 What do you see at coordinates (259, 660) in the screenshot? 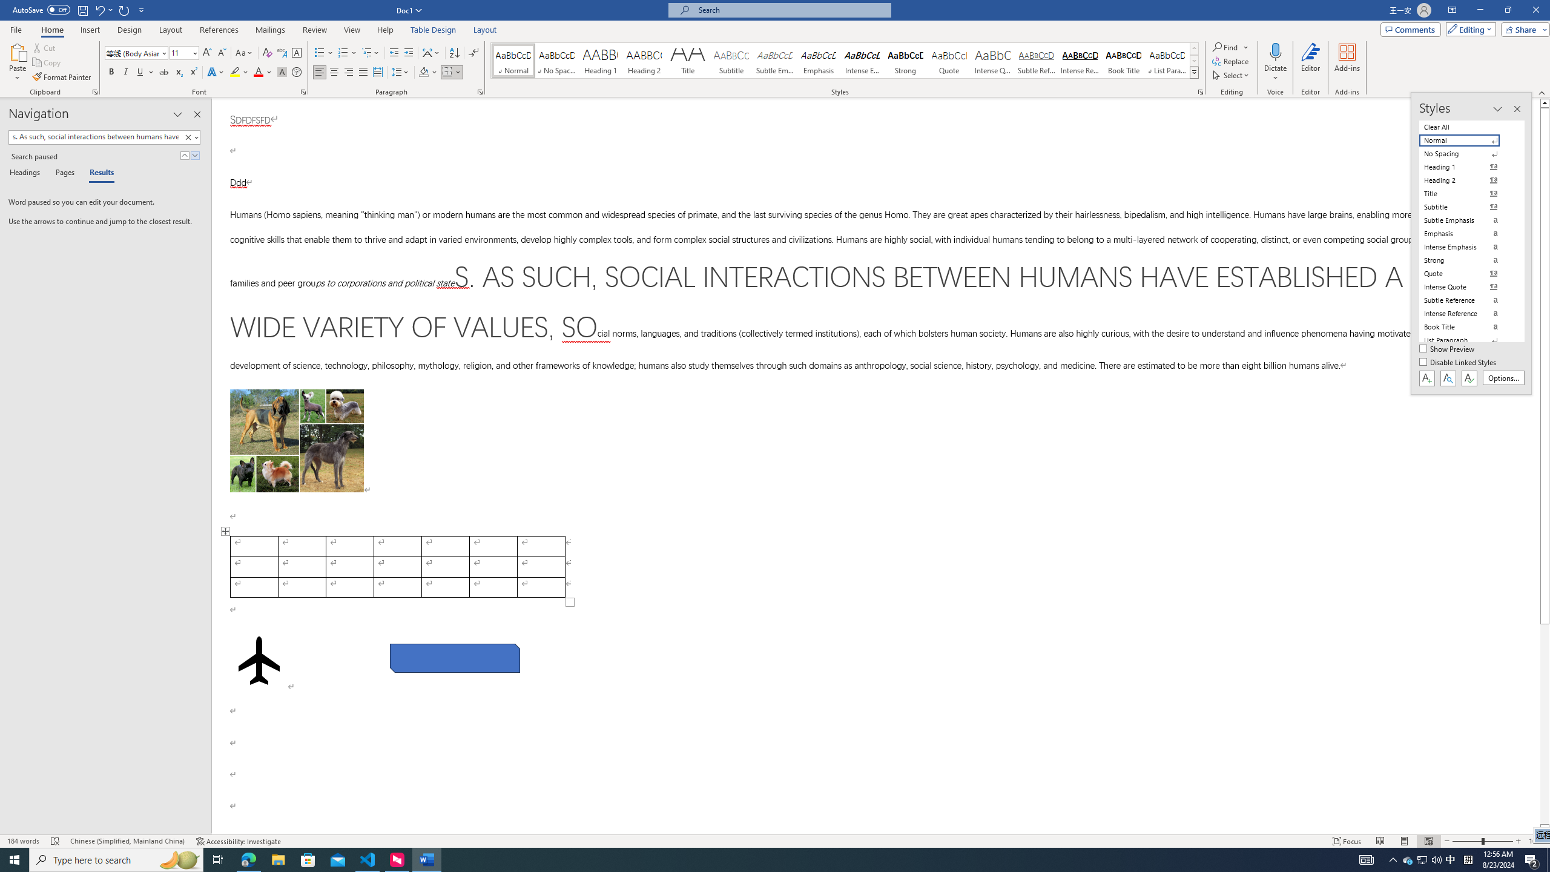
I see `Airplane with solid fill` at bounding box center [259, 660].